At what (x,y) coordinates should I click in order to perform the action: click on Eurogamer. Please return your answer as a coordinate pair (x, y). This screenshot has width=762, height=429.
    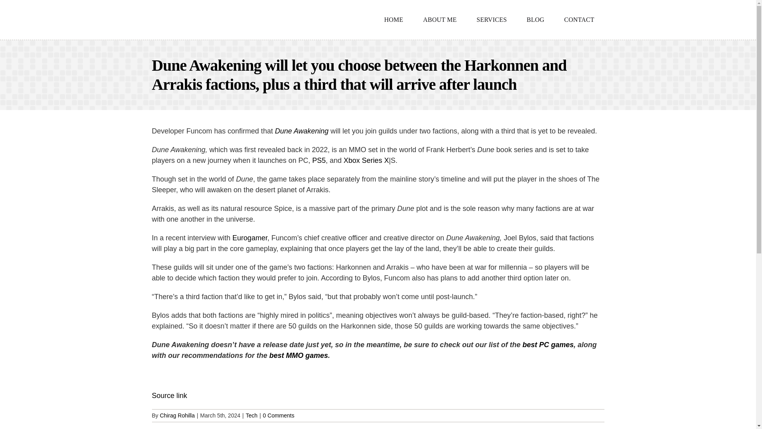
    Looking at the image, I should click on (250, 238).